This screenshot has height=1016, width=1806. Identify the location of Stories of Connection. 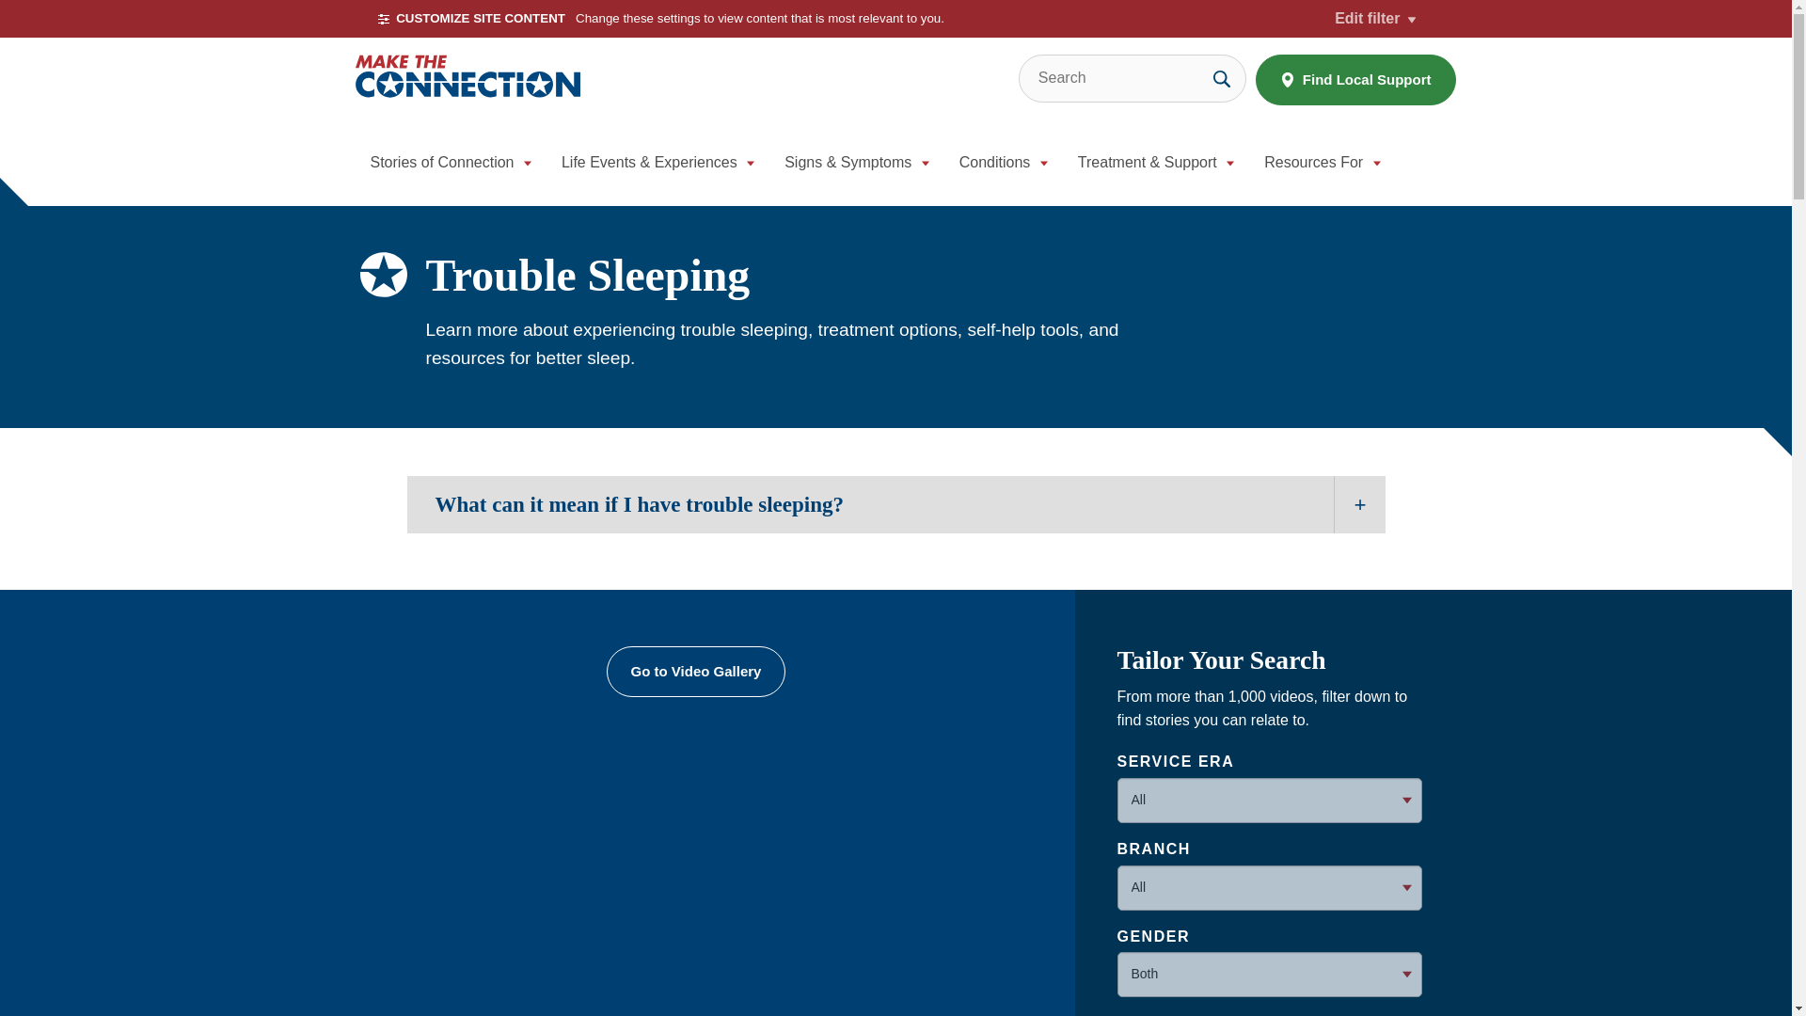
(451, 167).